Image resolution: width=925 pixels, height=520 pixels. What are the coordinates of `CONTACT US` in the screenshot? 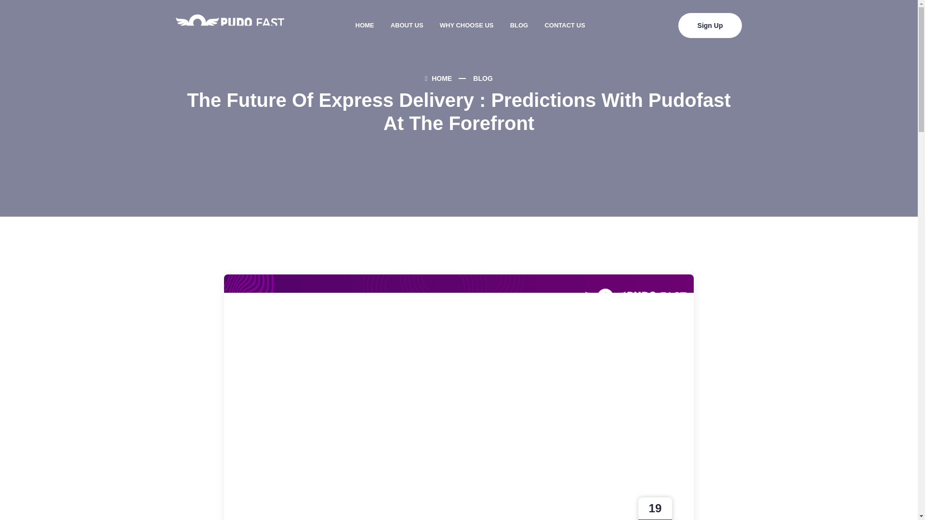 It's located at (565, 25).